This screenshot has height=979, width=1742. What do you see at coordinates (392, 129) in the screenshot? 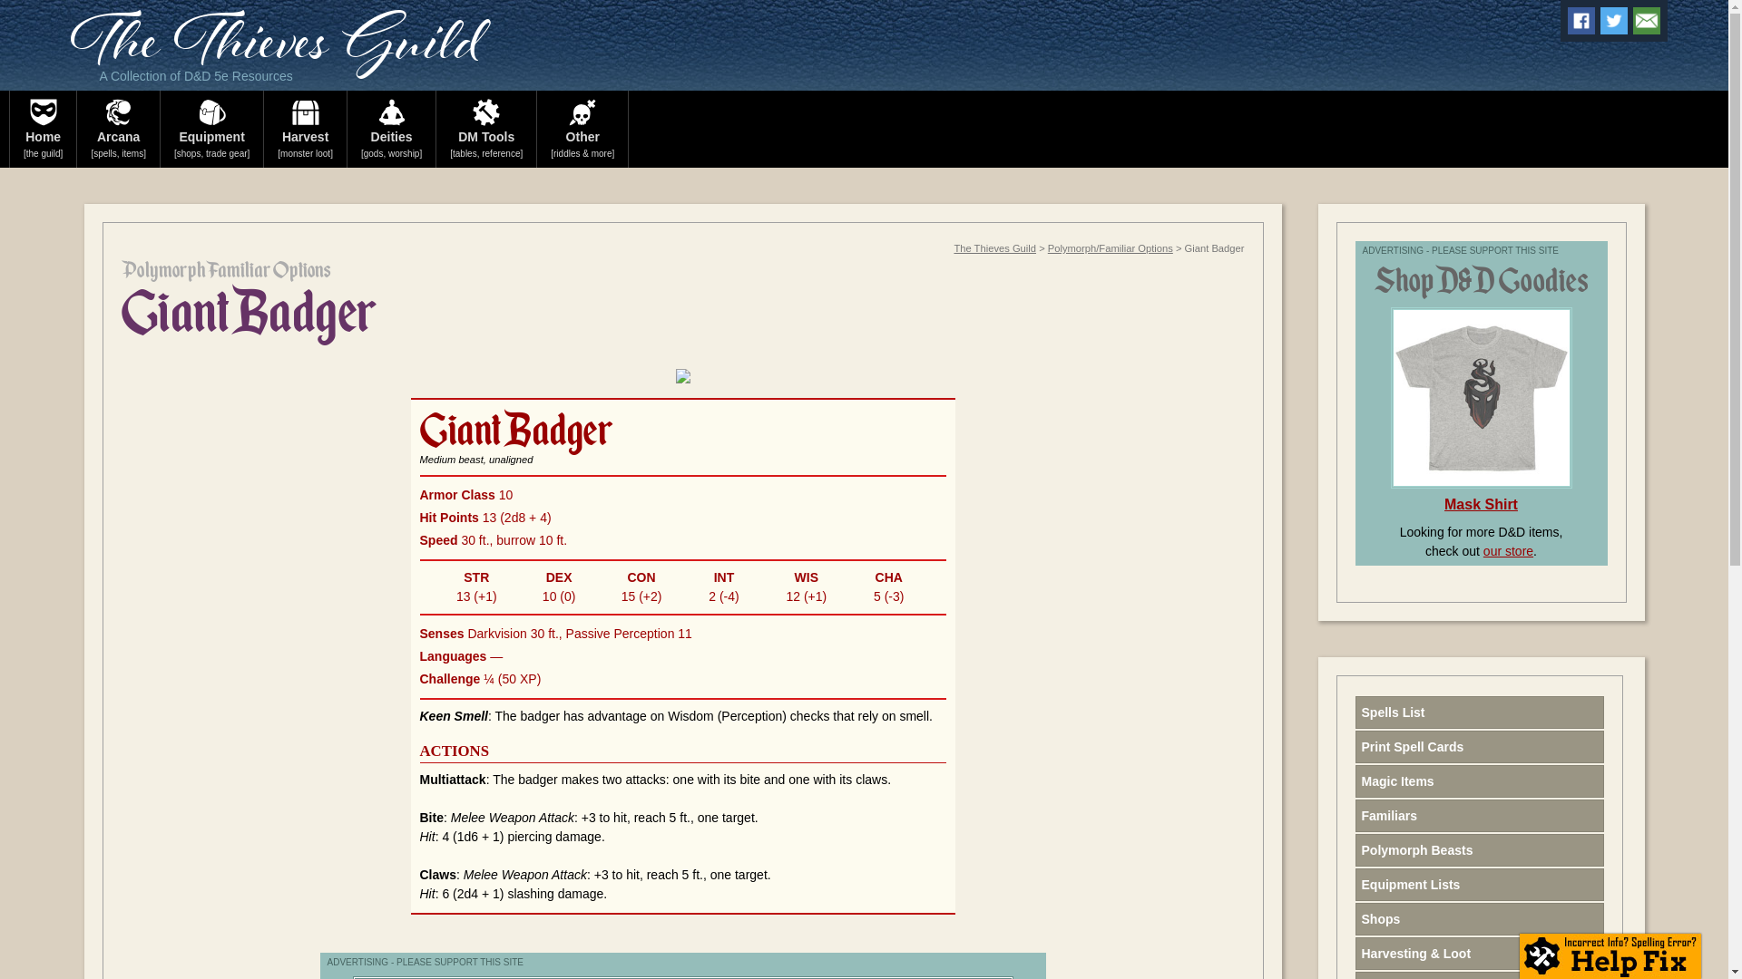
I see `Deities
[gods, worship]` at bounding box center [392, 129].